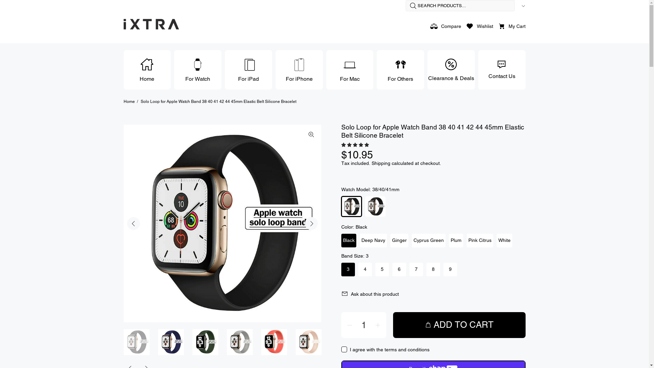 The height and width of the screenshot is (368, 654). Describe the element at coordinates (311, 224) in the screenshot. I see `Next` at that location.